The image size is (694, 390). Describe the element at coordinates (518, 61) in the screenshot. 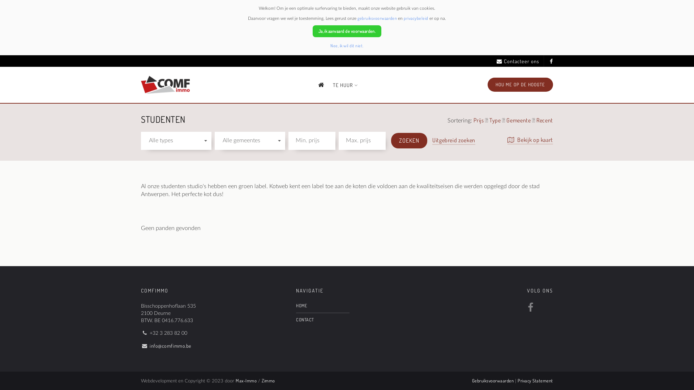

I see `Contacteer ons` at that location.